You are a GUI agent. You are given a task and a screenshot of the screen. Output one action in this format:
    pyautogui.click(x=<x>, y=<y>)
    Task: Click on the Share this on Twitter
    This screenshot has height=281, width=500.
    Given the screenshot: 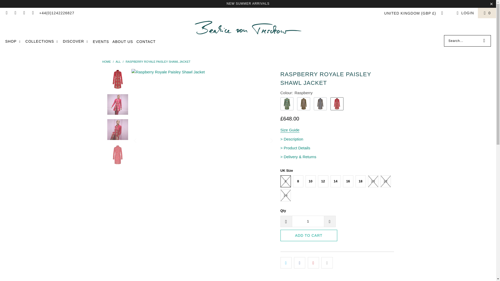 What is the action you would take?
    pyautogui.click(x=286, y=263)
    